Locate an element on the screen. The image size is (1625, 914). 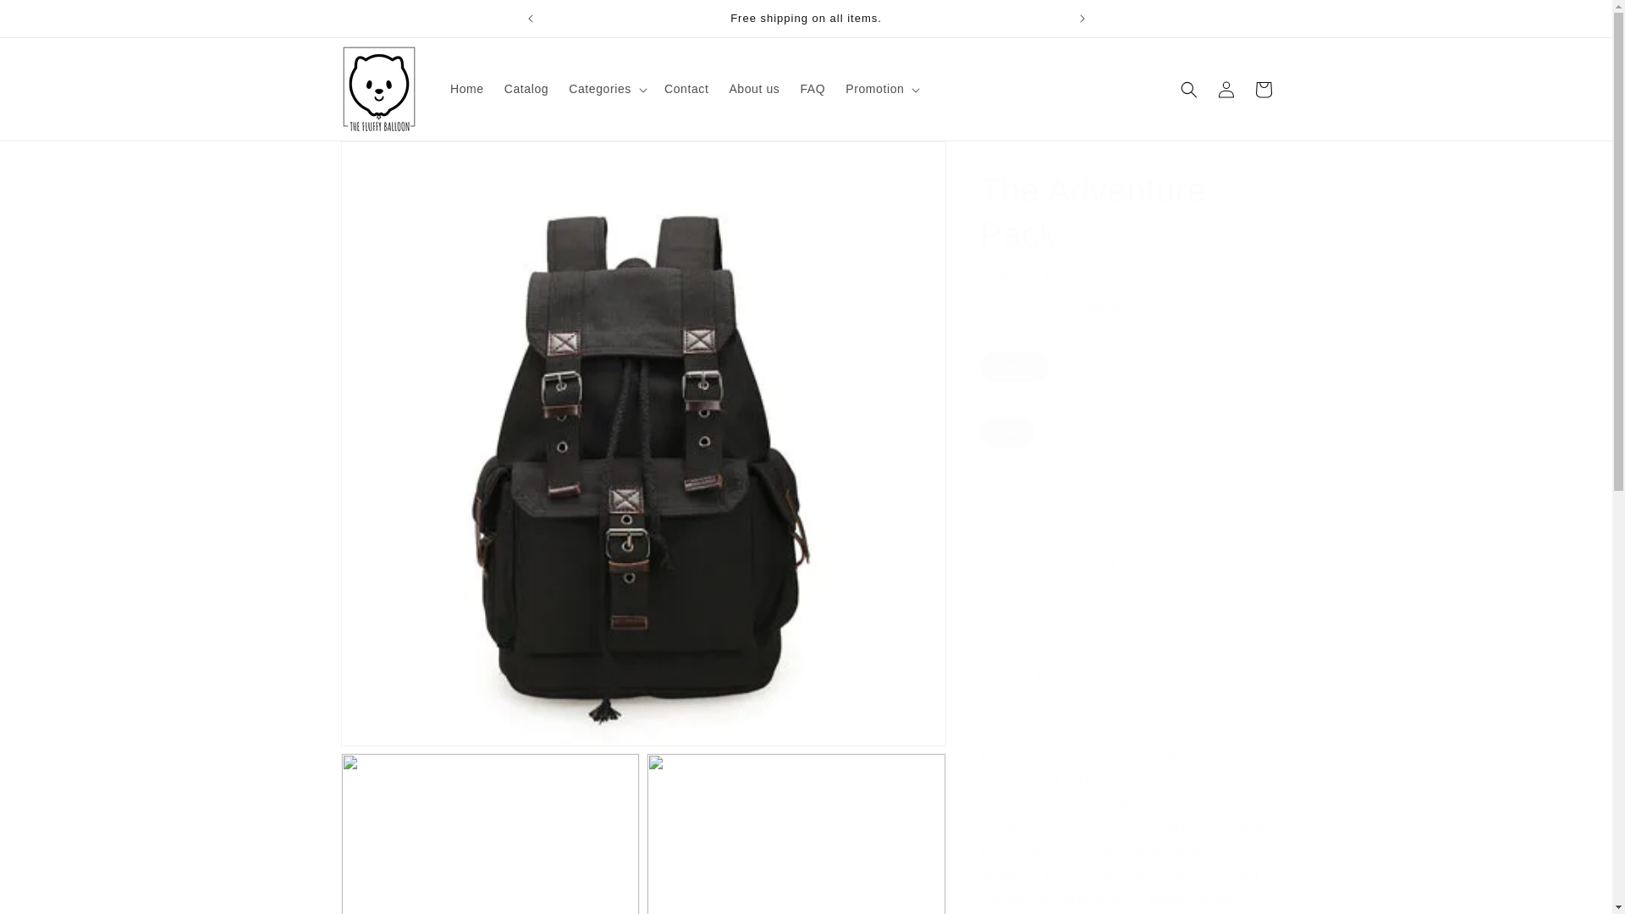
Open media 2 in modal is located at coordinates (489, 833).